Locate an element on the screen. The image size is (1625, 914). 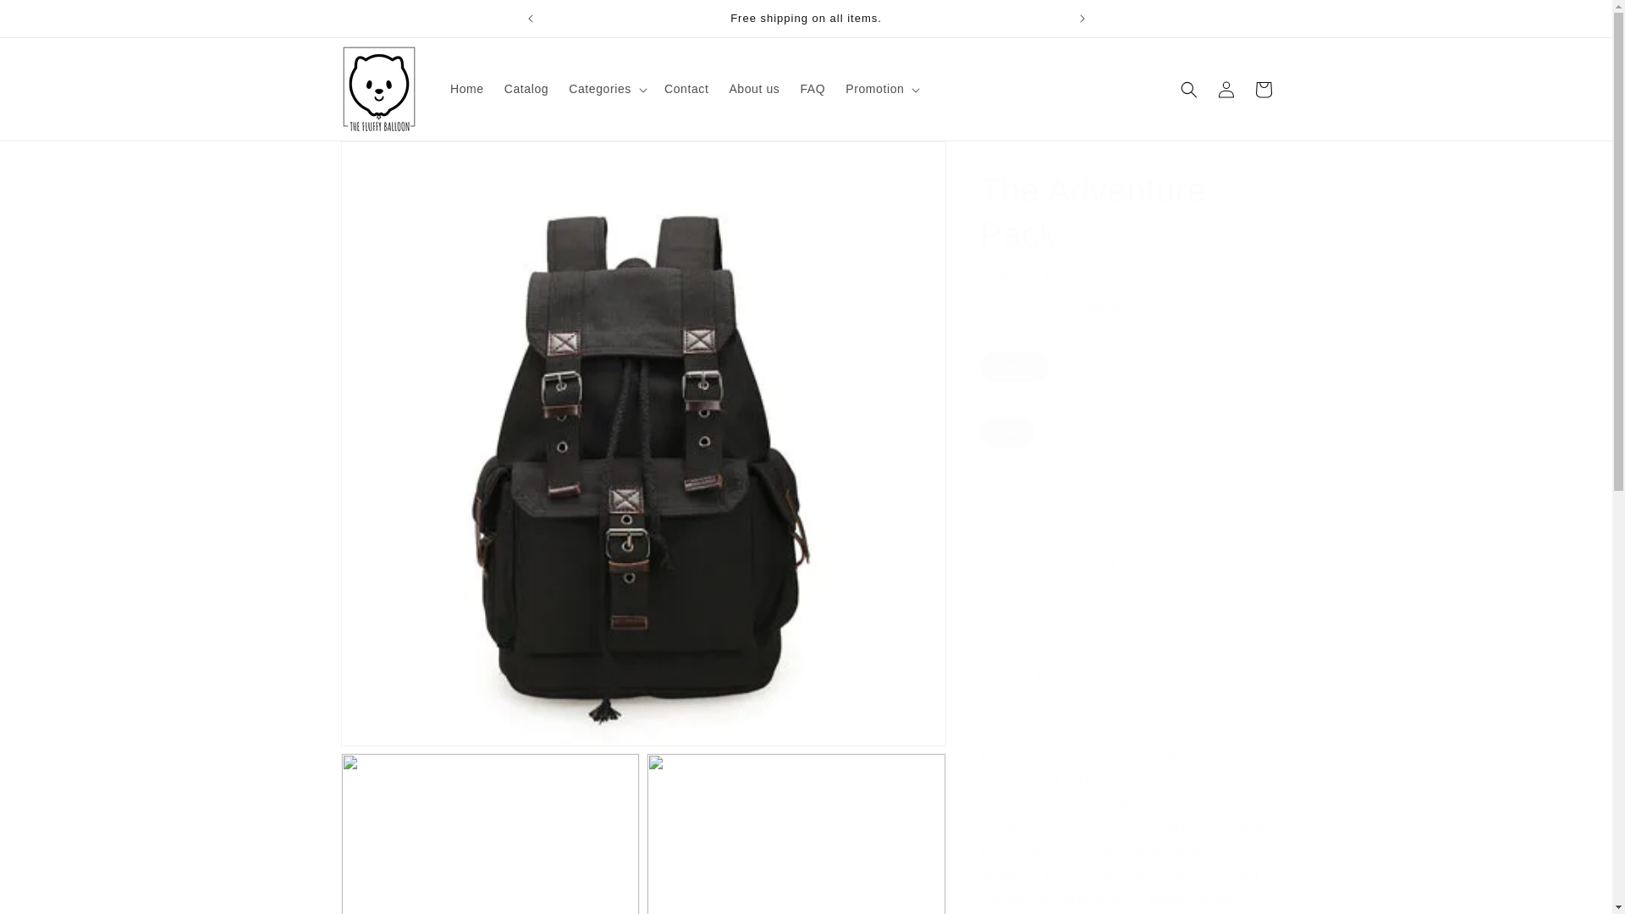
Open media 2 in modal is located at coordinates (489, 833).